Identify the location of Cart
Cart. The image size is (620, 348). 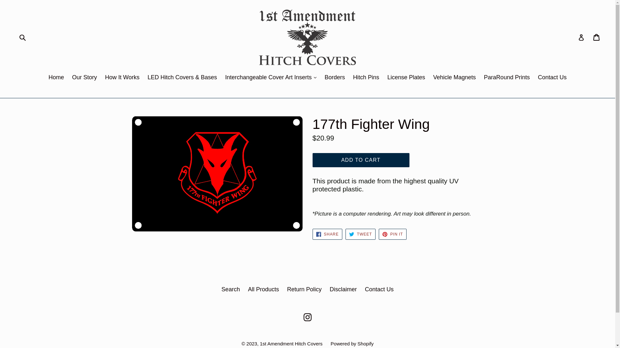
(597, 37).